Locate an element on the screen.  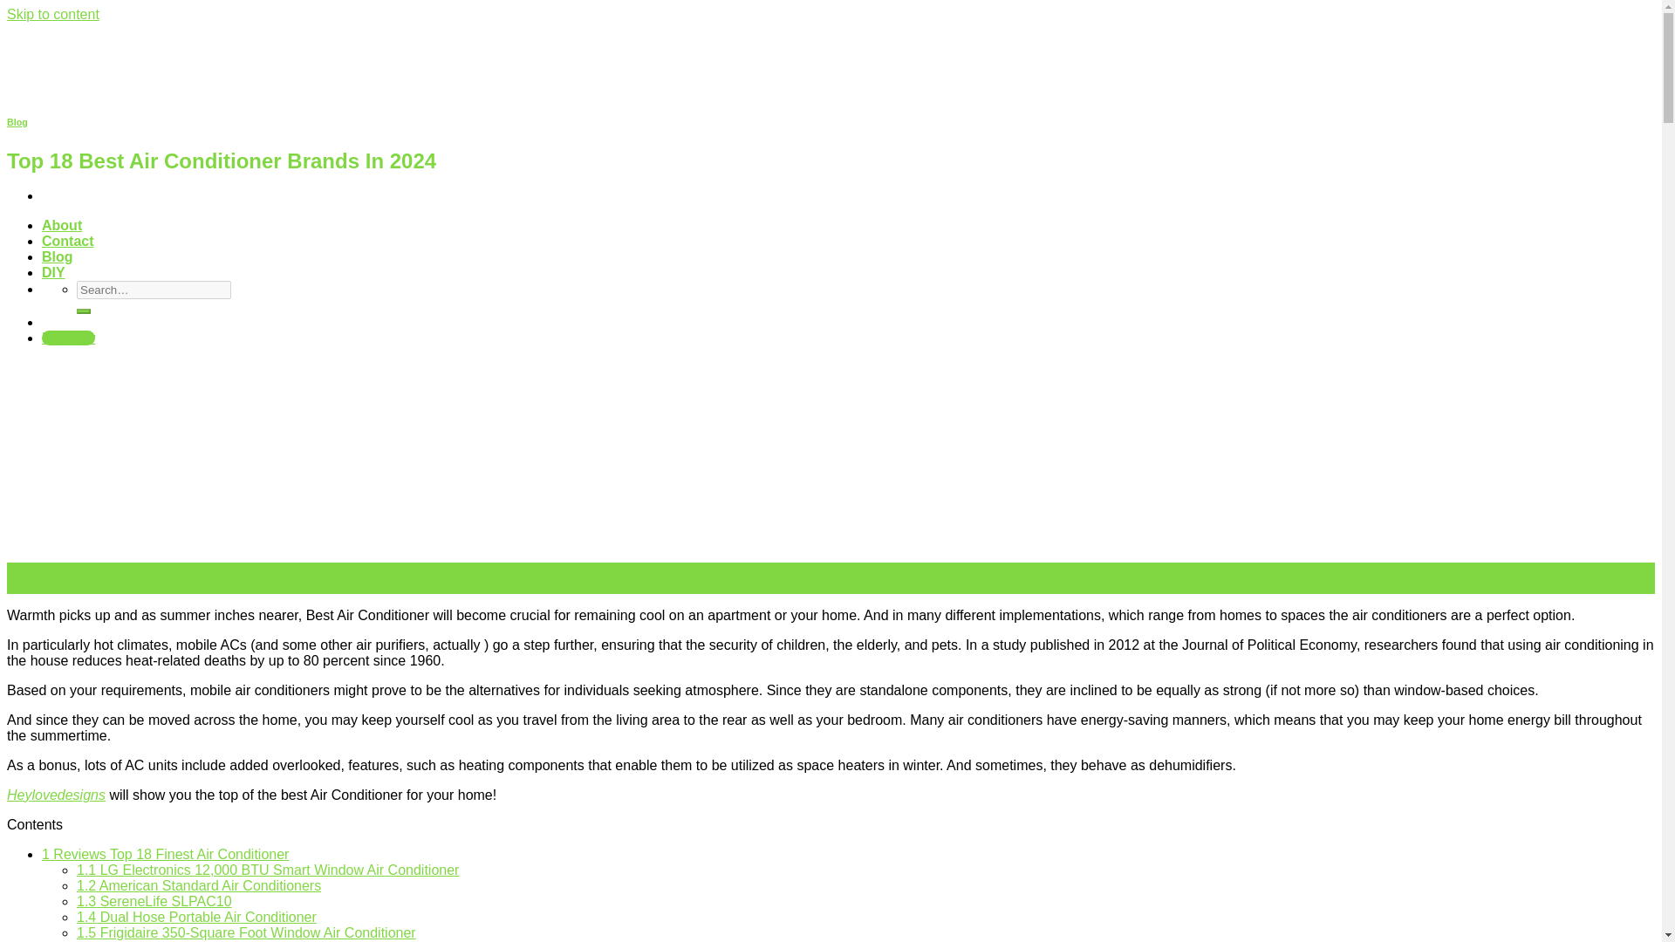
Blog is located at coordinates (58, 256).